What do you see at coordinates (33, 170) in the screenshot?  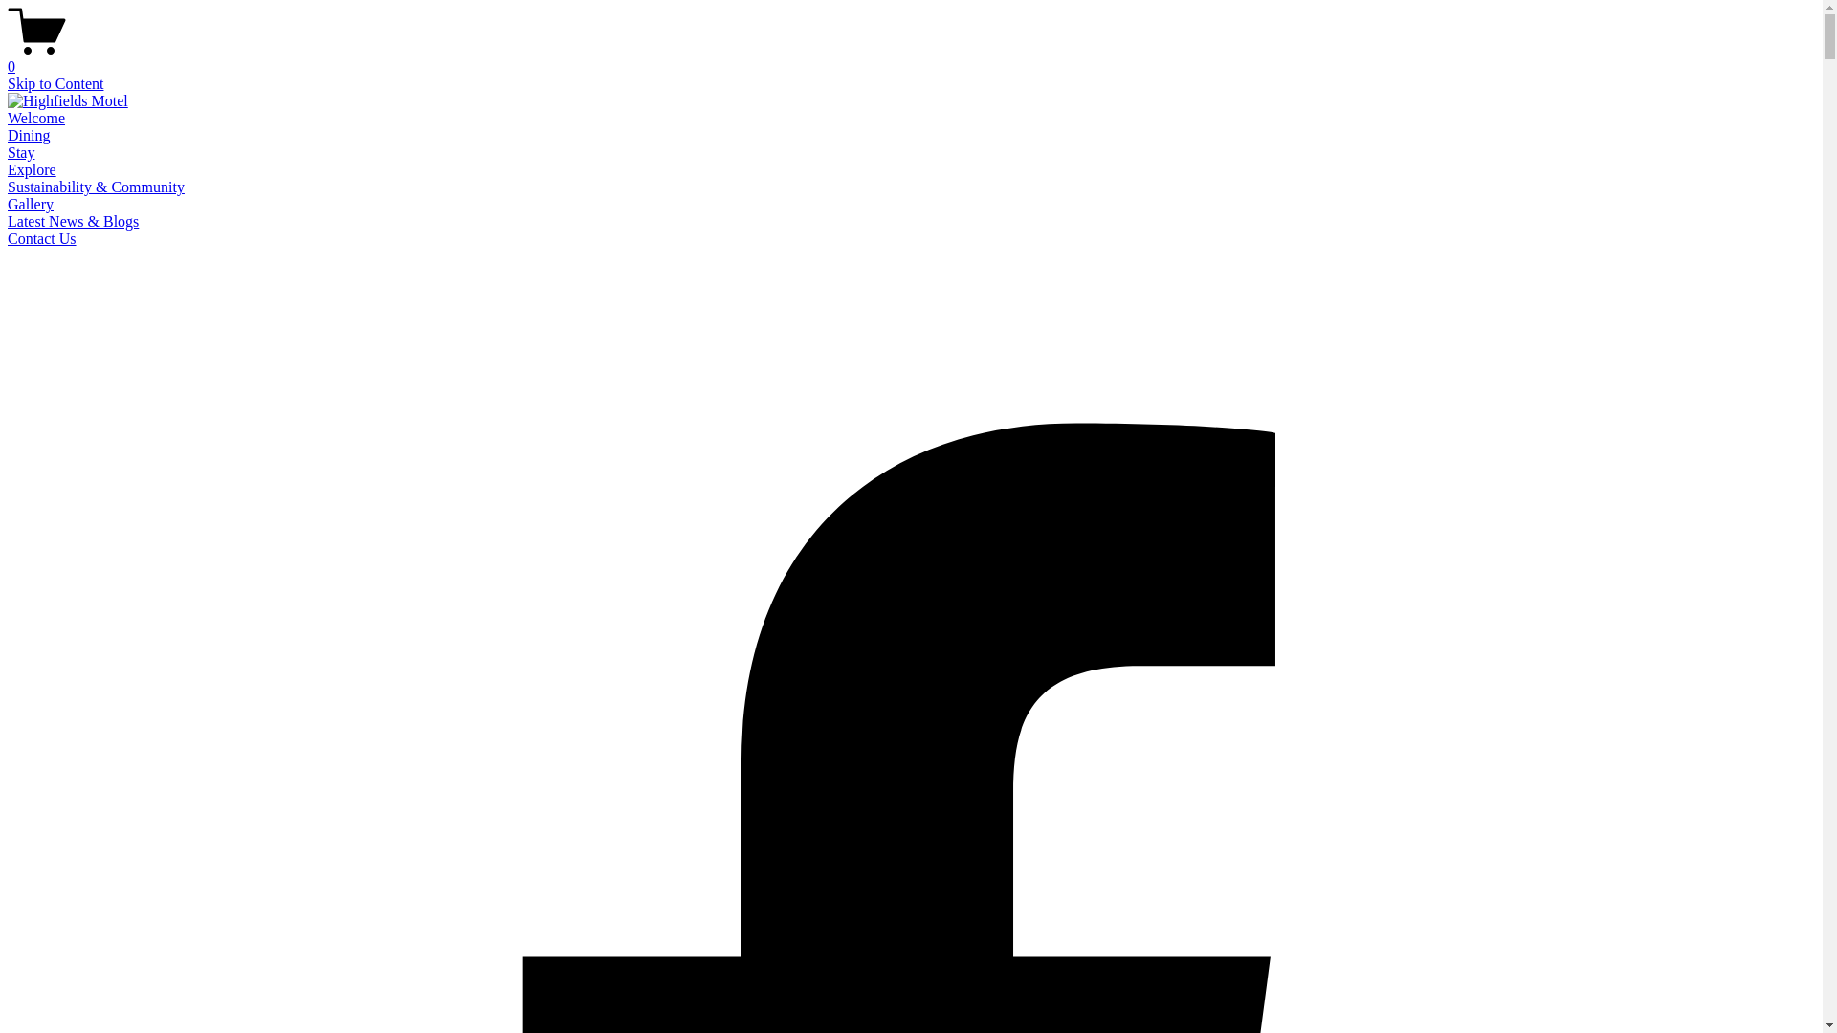 I see `Explore` at bounding box center [33, 170].